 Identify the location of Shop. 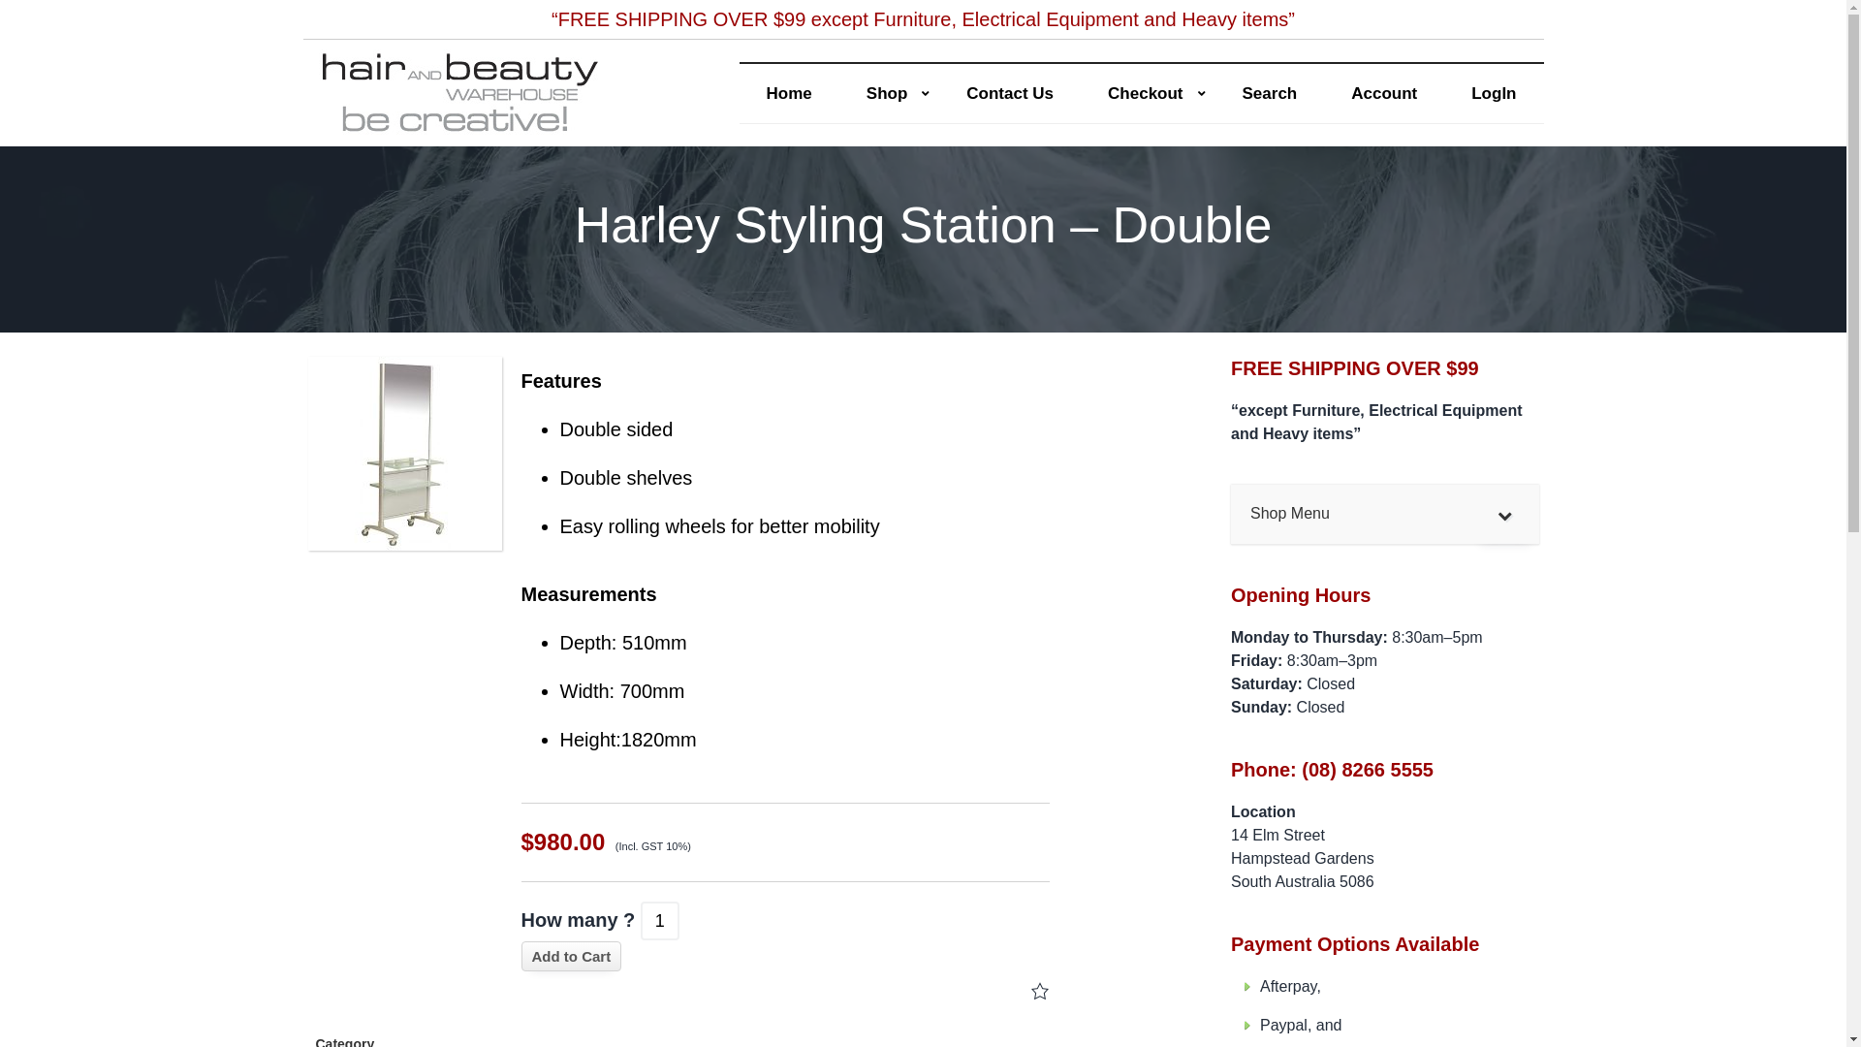
(890, 94).